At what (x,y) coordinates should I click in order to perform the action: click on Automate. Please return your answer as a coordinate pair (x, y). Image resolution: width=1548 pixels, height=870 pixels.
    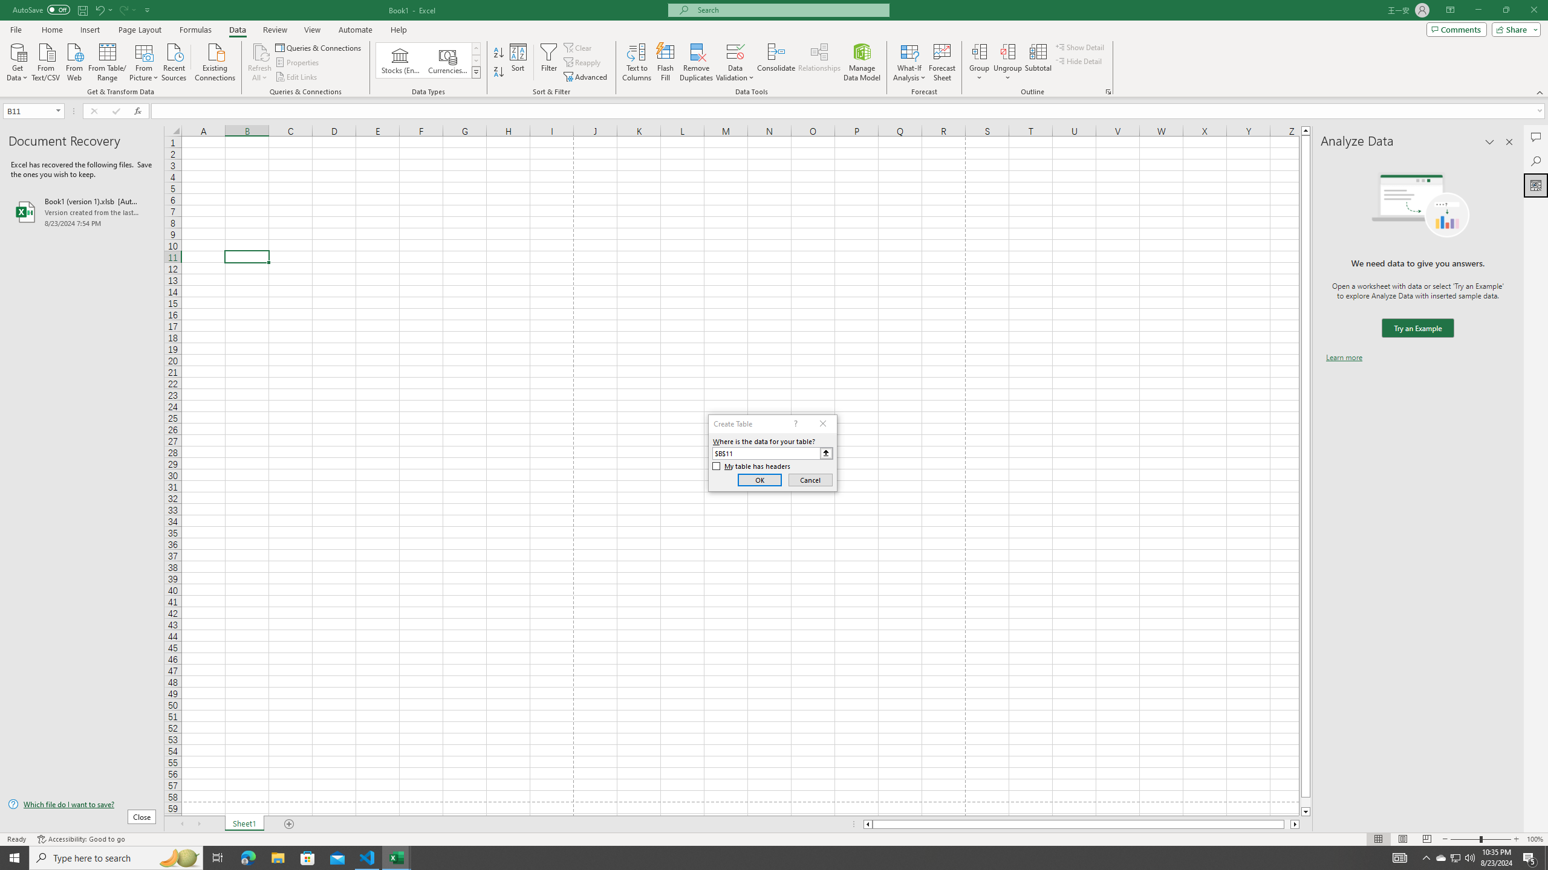
    Looking at the image, I should click on (356, 30).